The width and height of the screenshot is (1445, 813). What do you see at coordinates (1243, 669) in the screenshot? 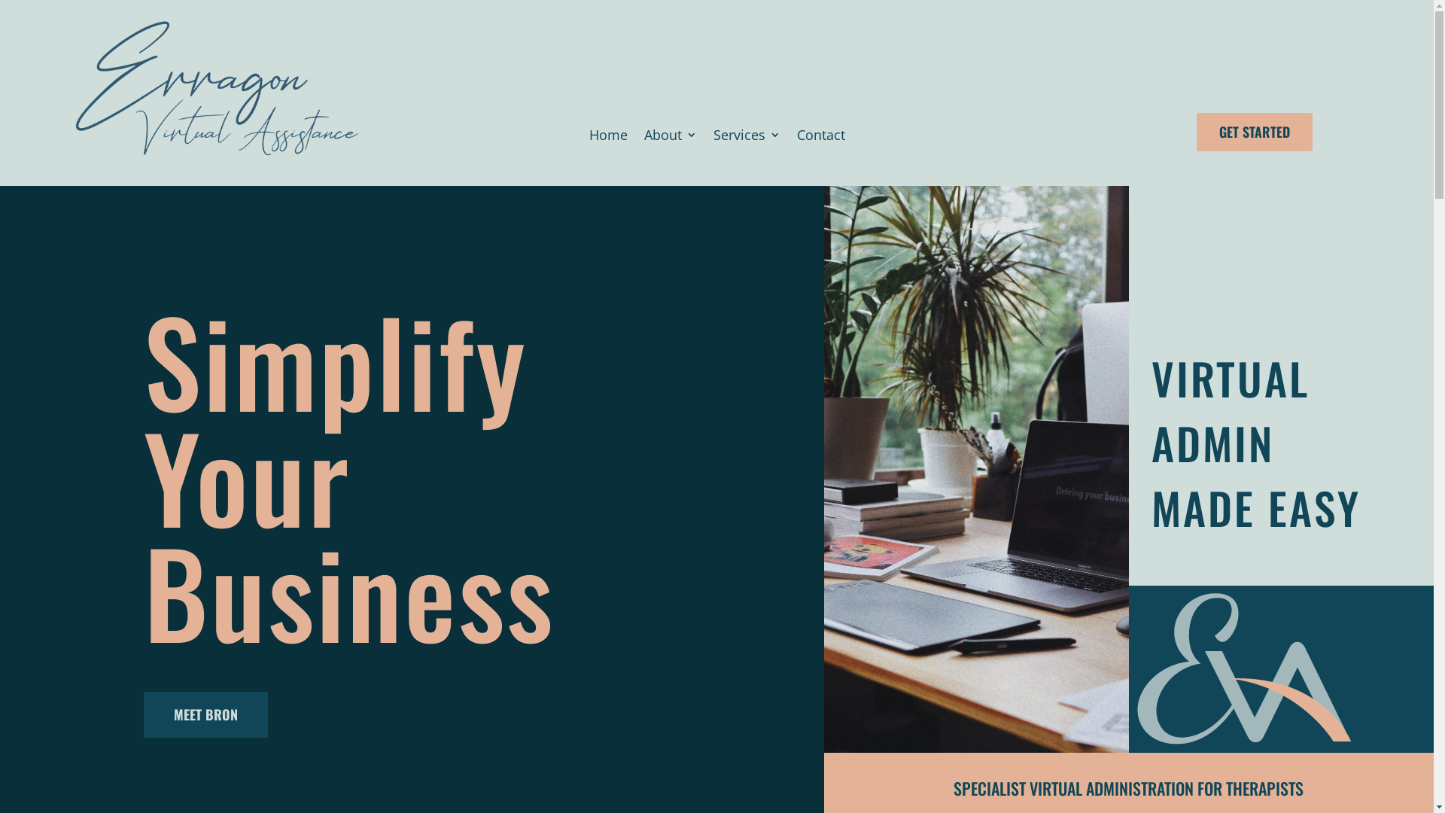
I see `Logo-11x8-Light (2021_08_26 03_06_37 UTC)` at bounding box center [1243, 669].